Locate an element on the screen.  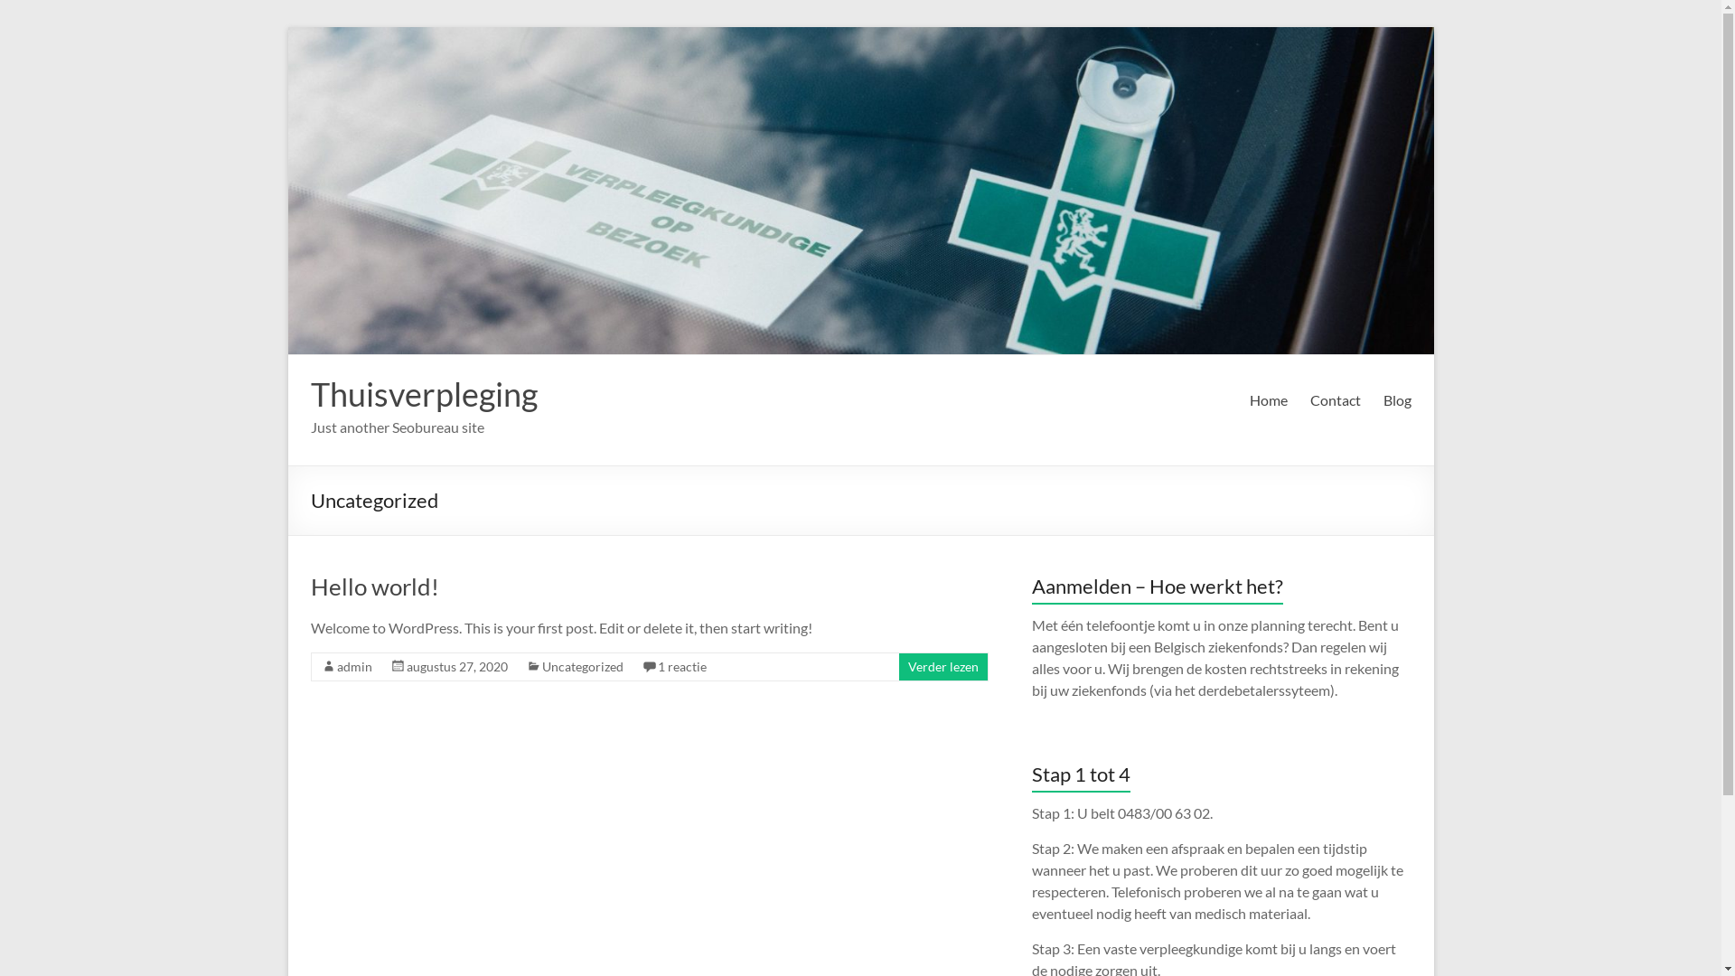
admin is located at coordinates (354, 667).